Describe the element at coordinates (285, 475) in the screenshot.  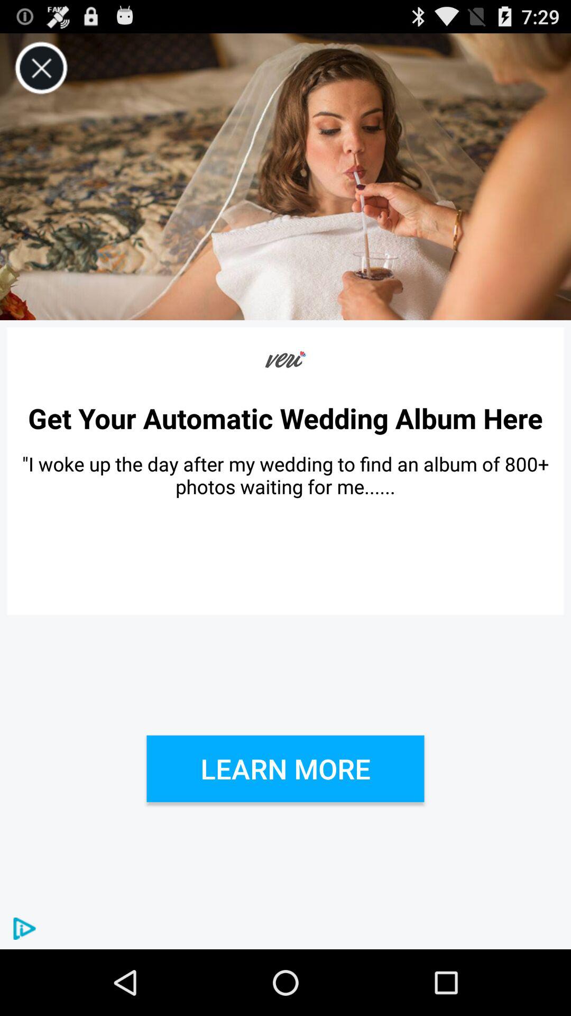
I see `choose i woke up` at that location.